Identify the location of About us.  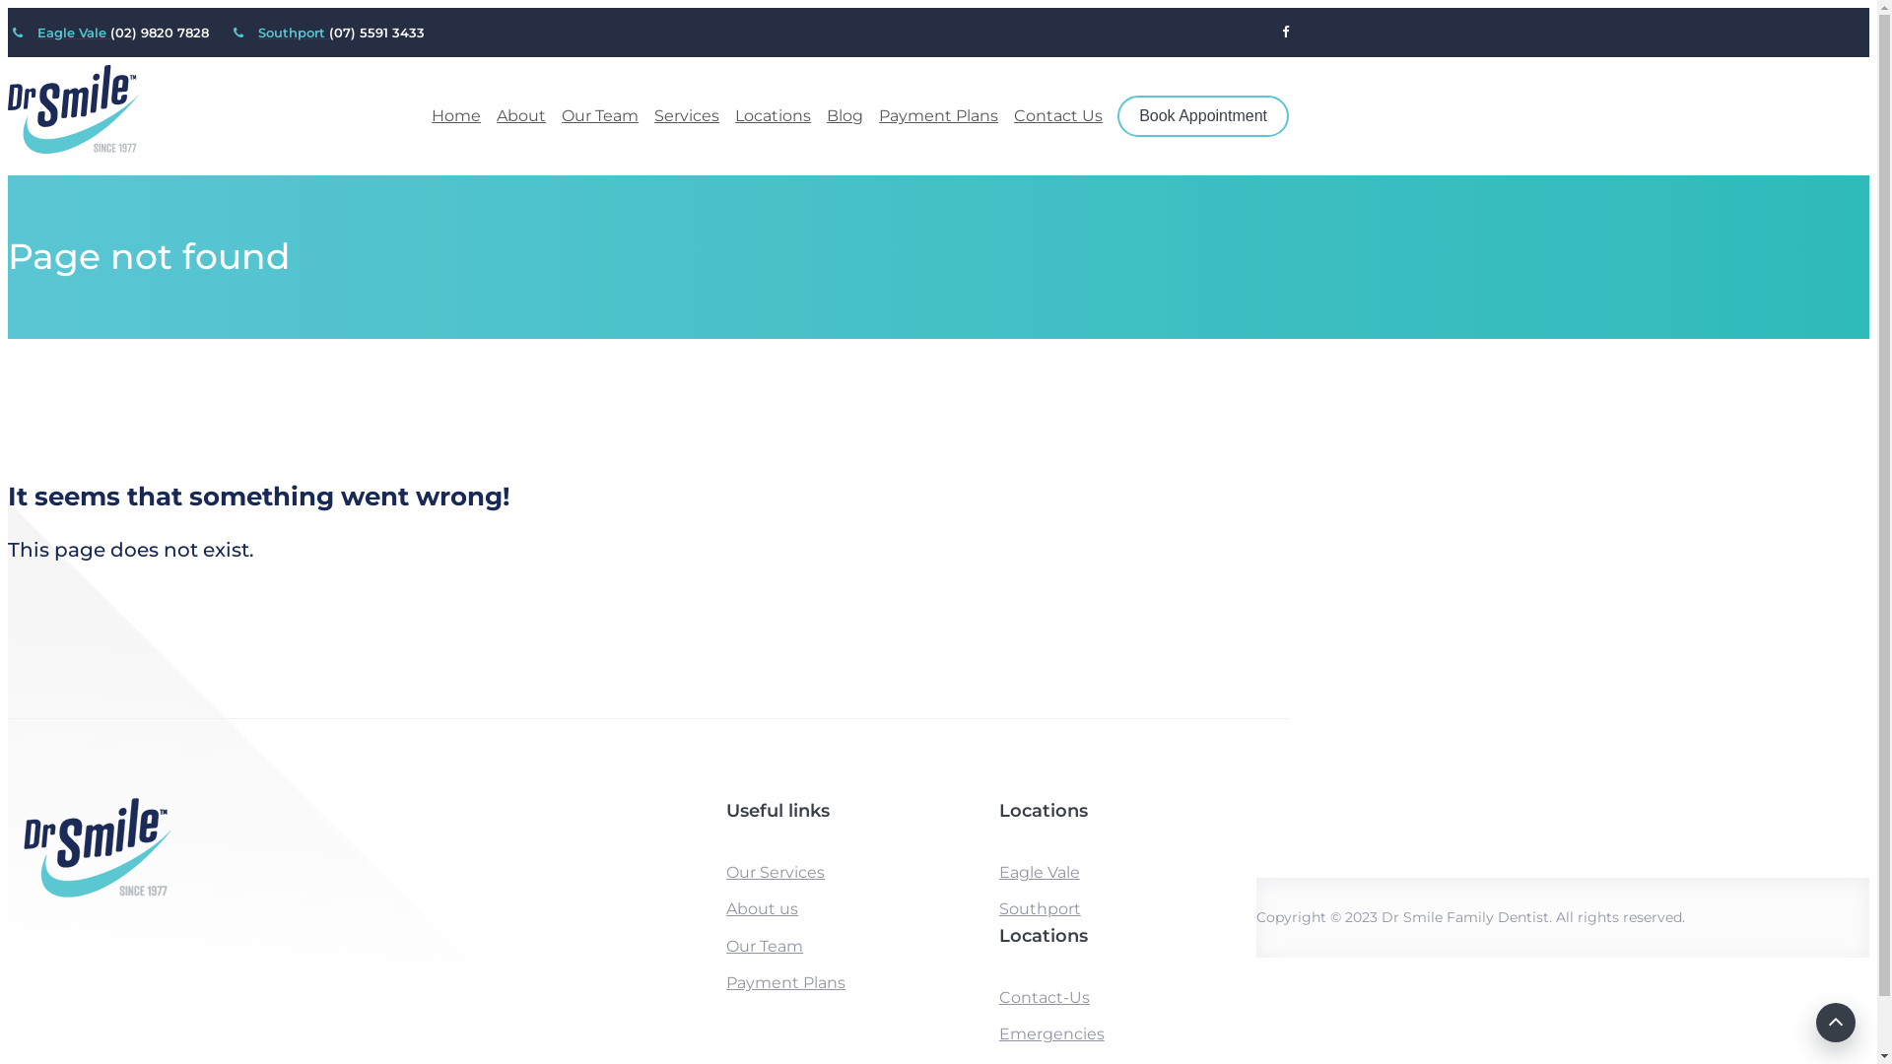
(763, 908).